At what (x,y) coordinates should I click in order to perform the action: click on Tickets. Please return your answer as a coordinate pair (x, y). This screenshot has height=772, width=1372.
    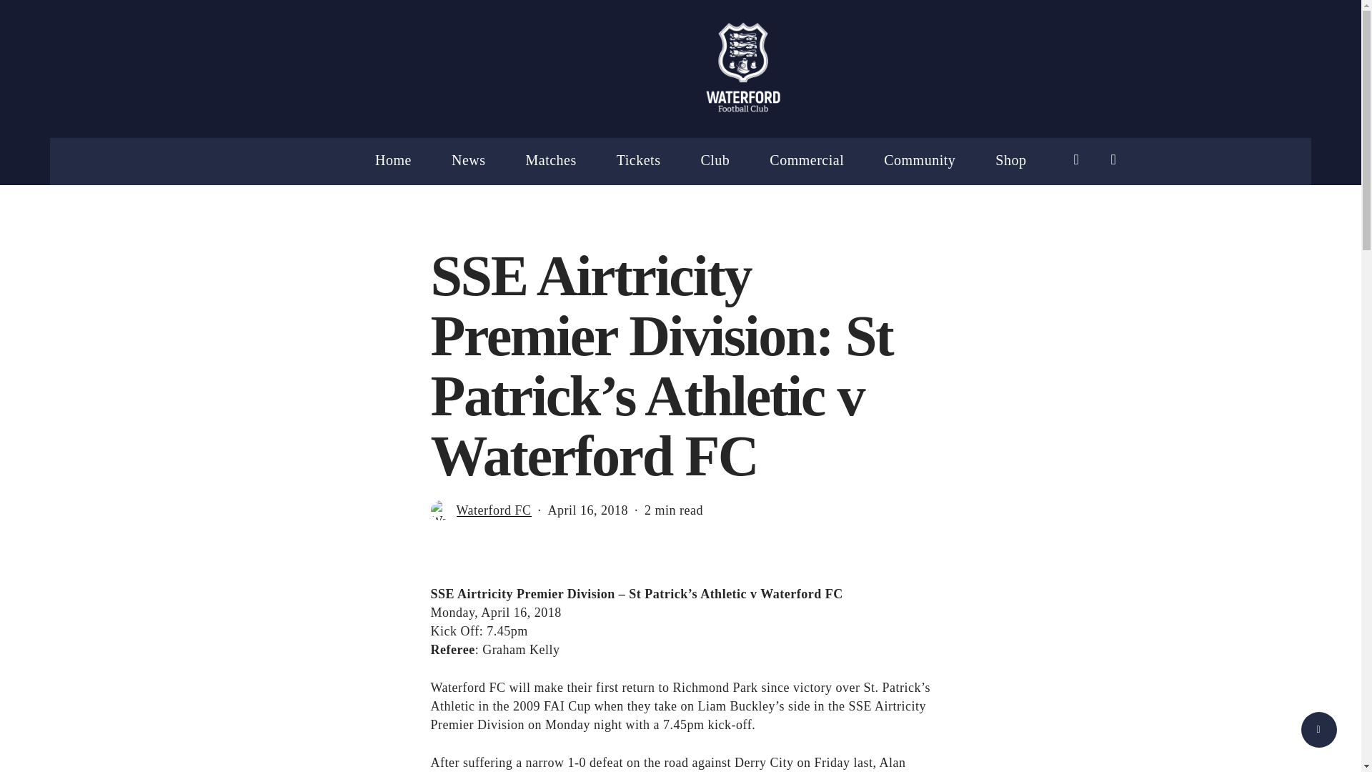
    Looking at the image, I should click on (639, 160).